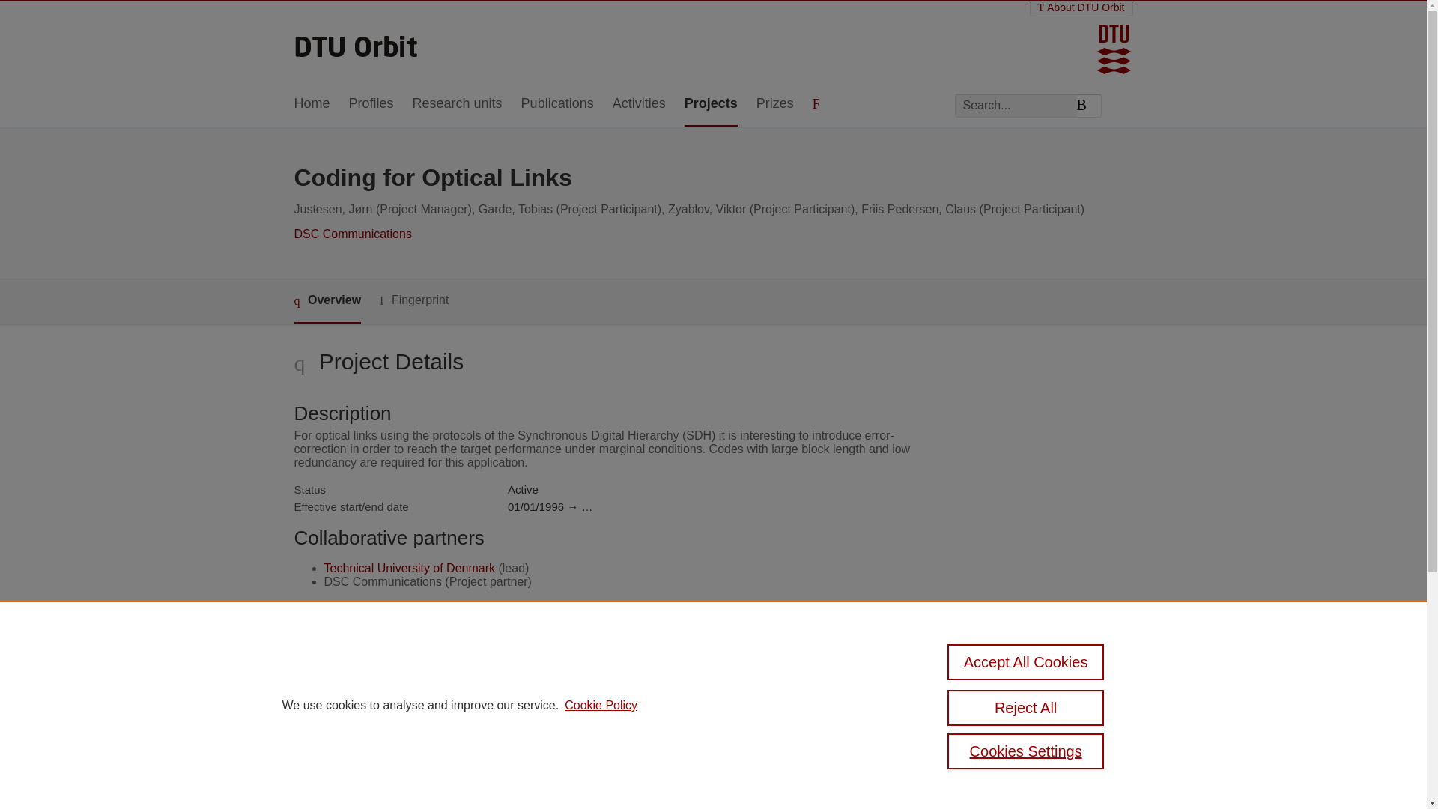 This screenshot has height=809, width=1438. Describe the element at coordinates (371, 104) in the screenshot. I see `Profiles` at that location.